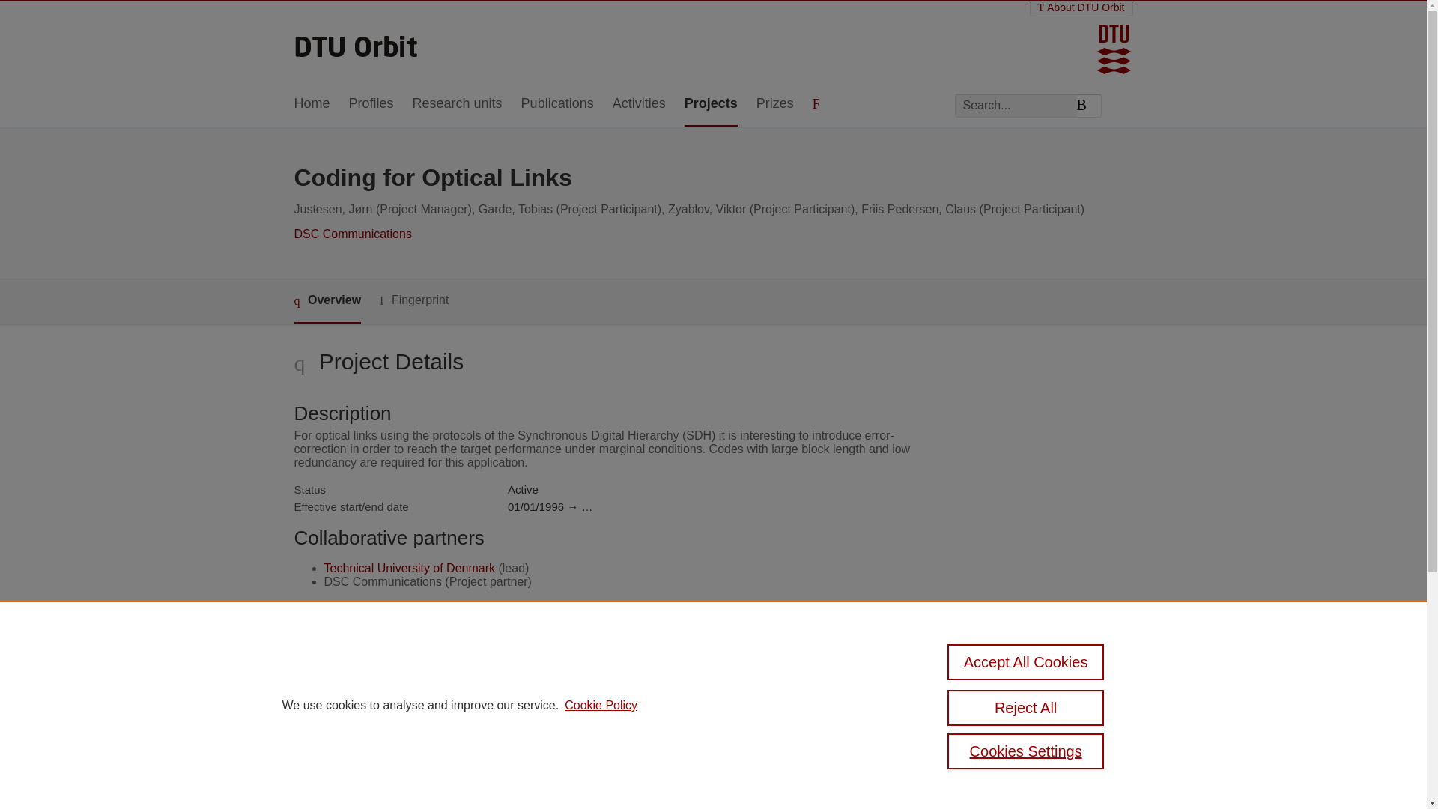 This screenshot has height=809, width=1438. Describe the element at coordinates (371, 104) in the screenshot. I see `Profiles` at that location.